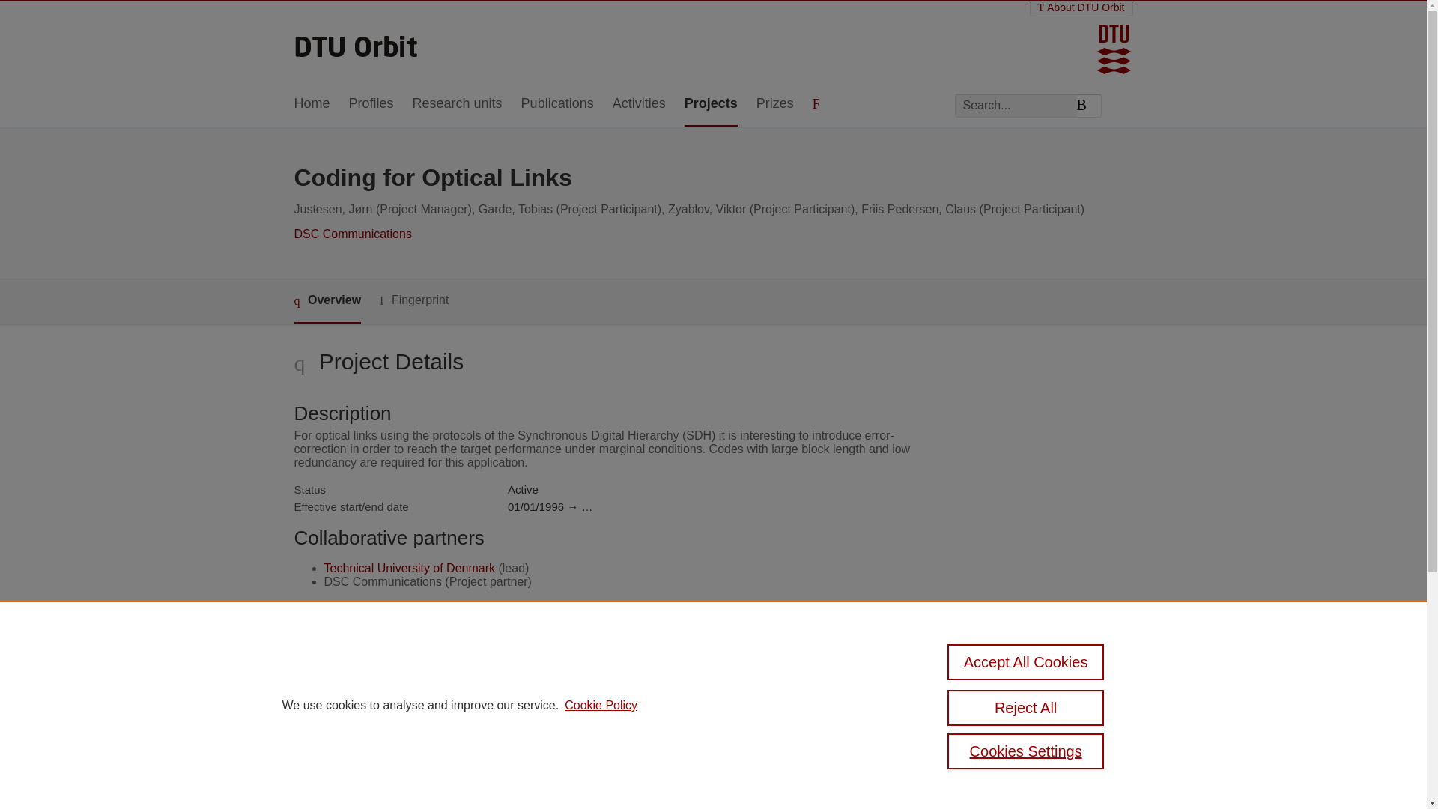 This screenshot has height=809, width=1438. Describe the element at coordinates (371, 104) in the screenshot. I see `Profiles` at that location.